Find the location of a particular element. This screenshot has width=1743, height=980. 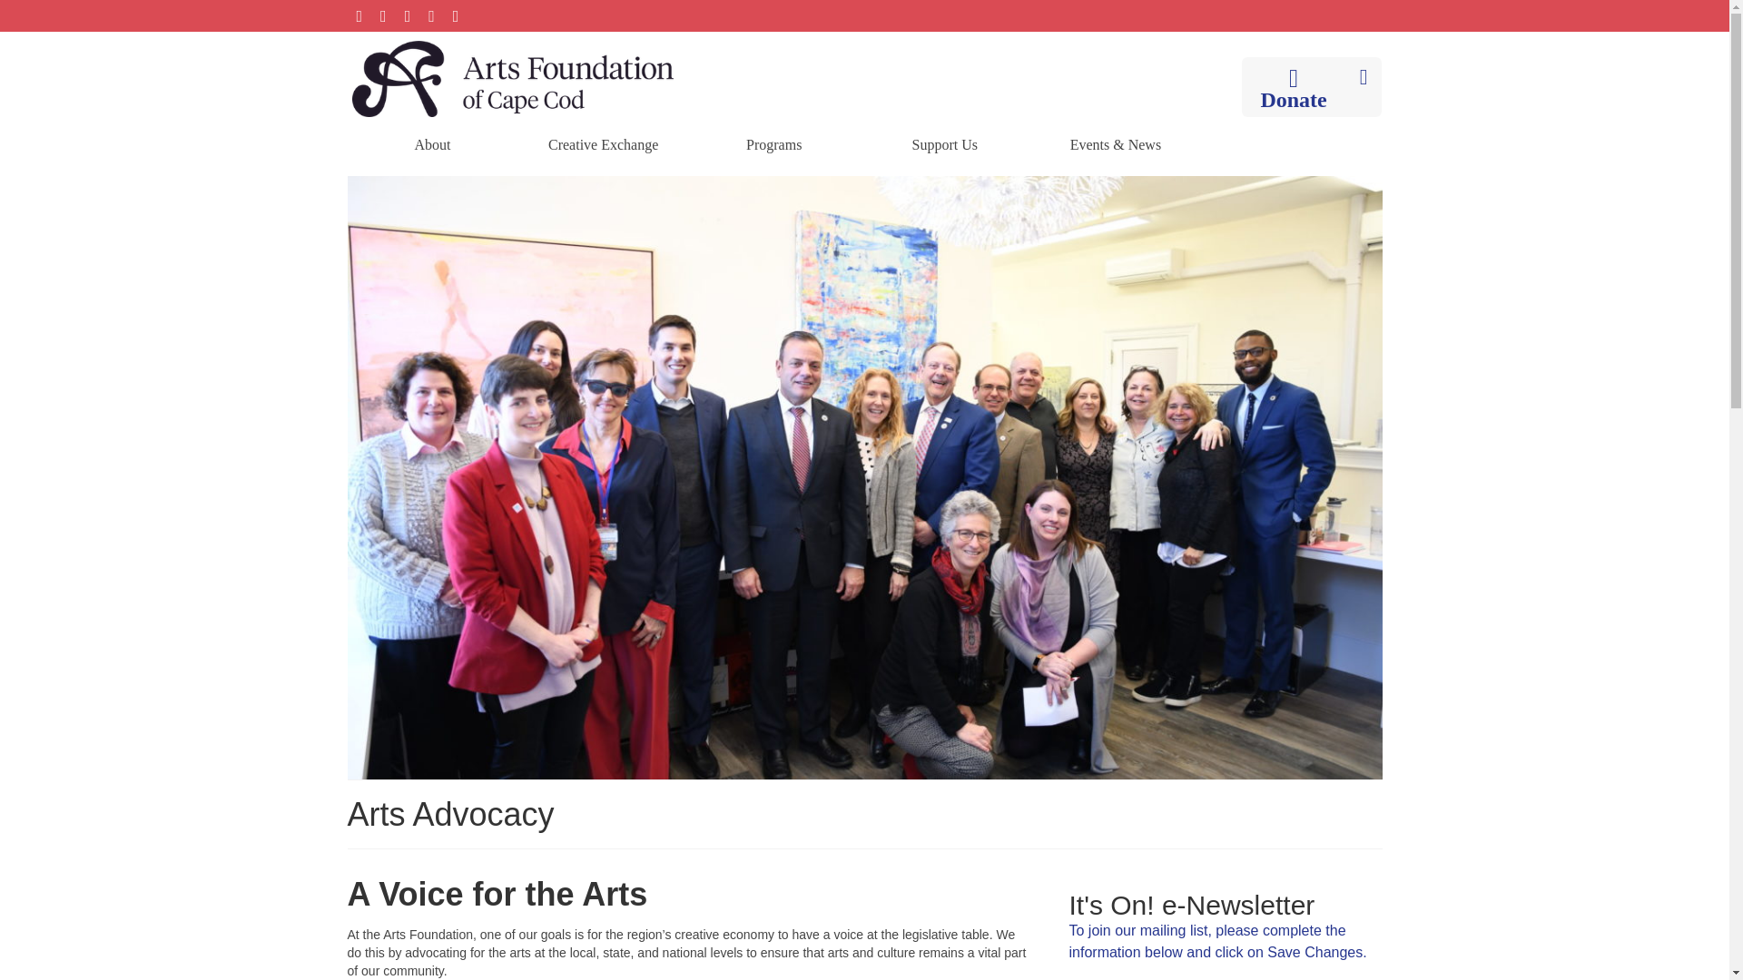

Instagram is located at coordinates (407, 15).